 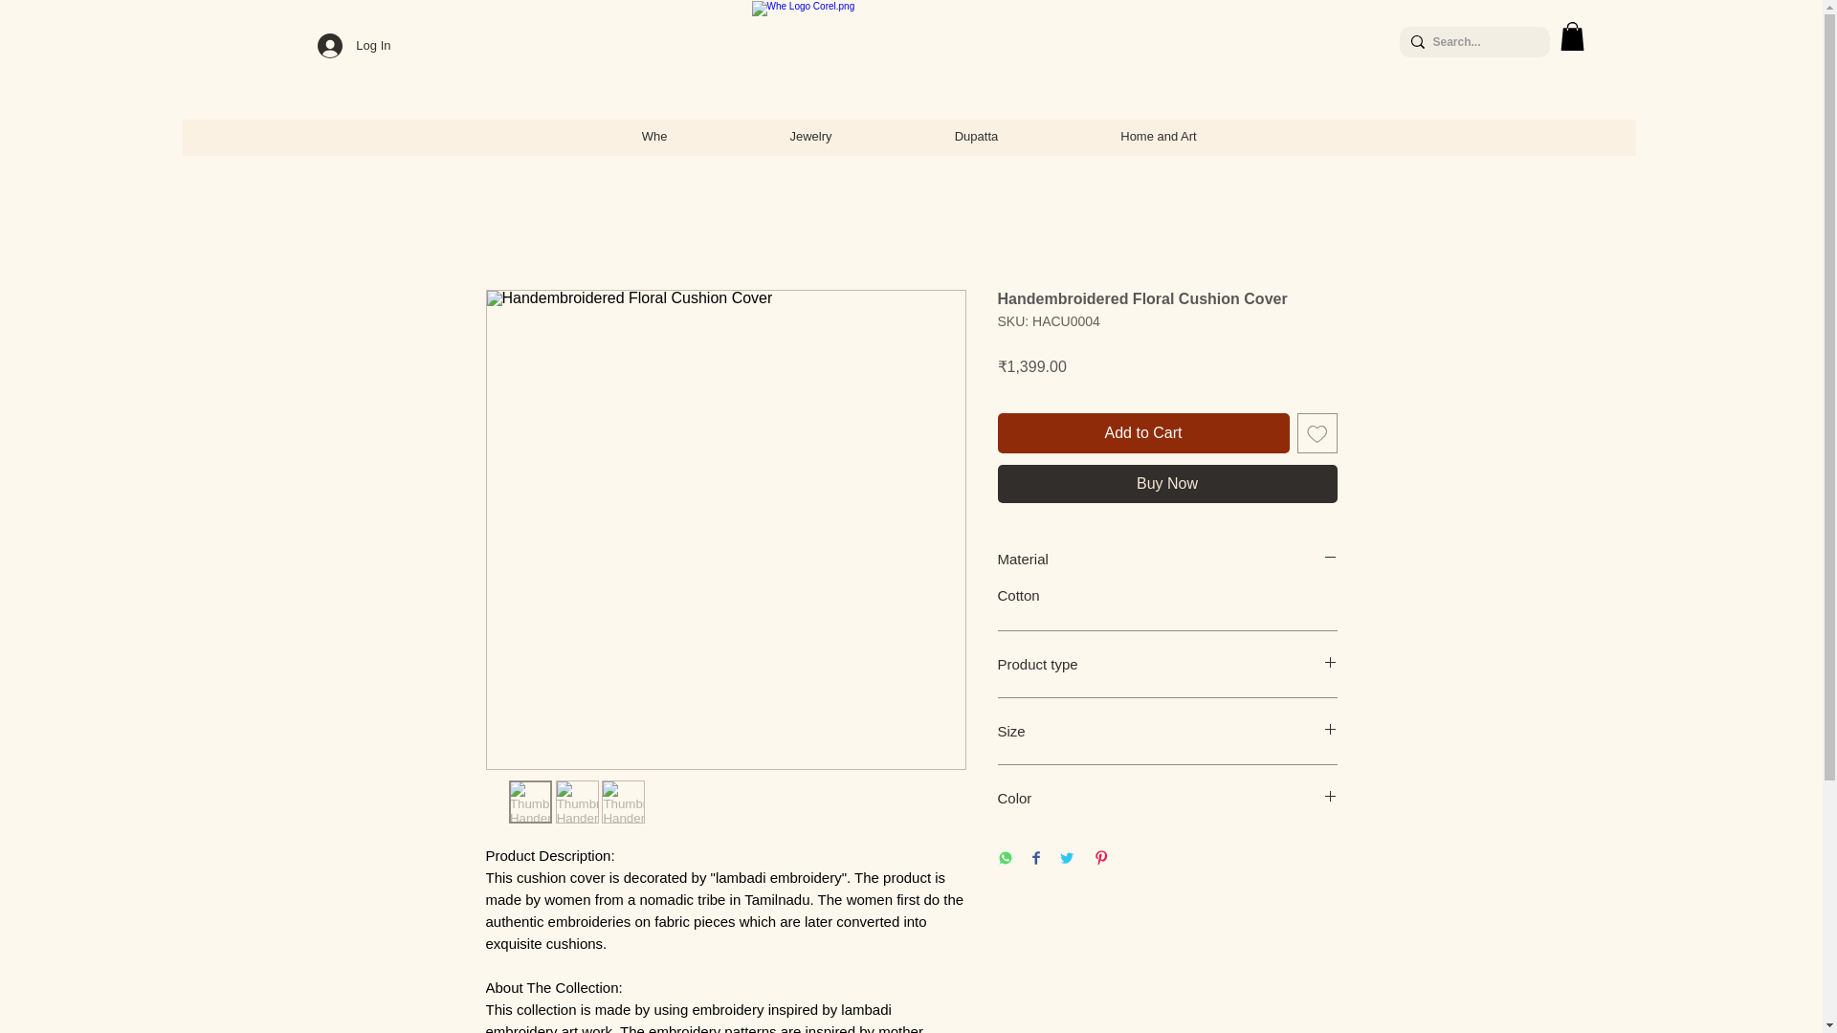 What do you see at coordinates (976, 136) in the screenshot?
I see `Dupatta` at bounding box center [976, 136].